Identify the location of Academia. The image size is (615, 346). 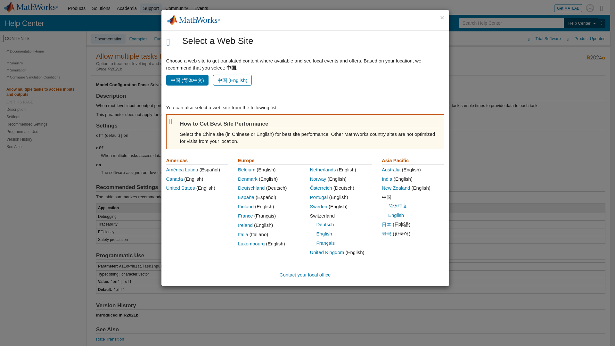
(127, 8).